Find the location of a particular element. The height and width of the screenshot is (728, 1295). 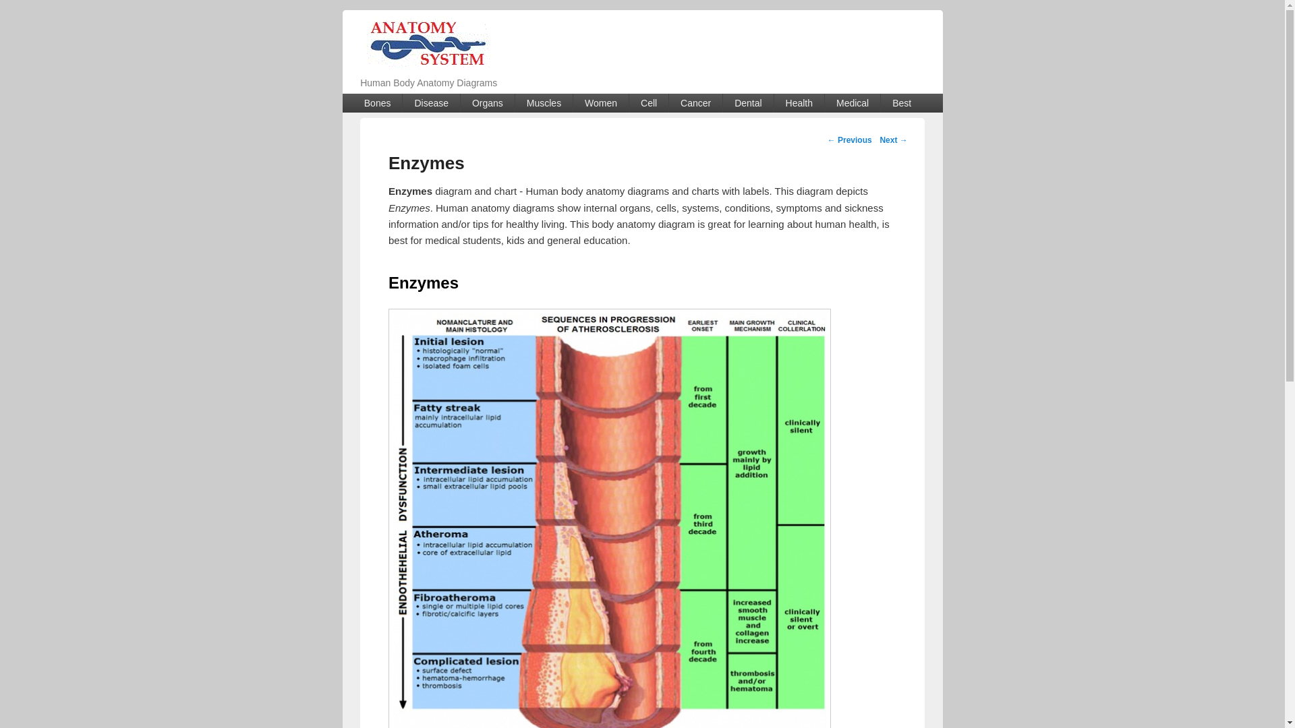

Organs is located at coordinates (487, 103).